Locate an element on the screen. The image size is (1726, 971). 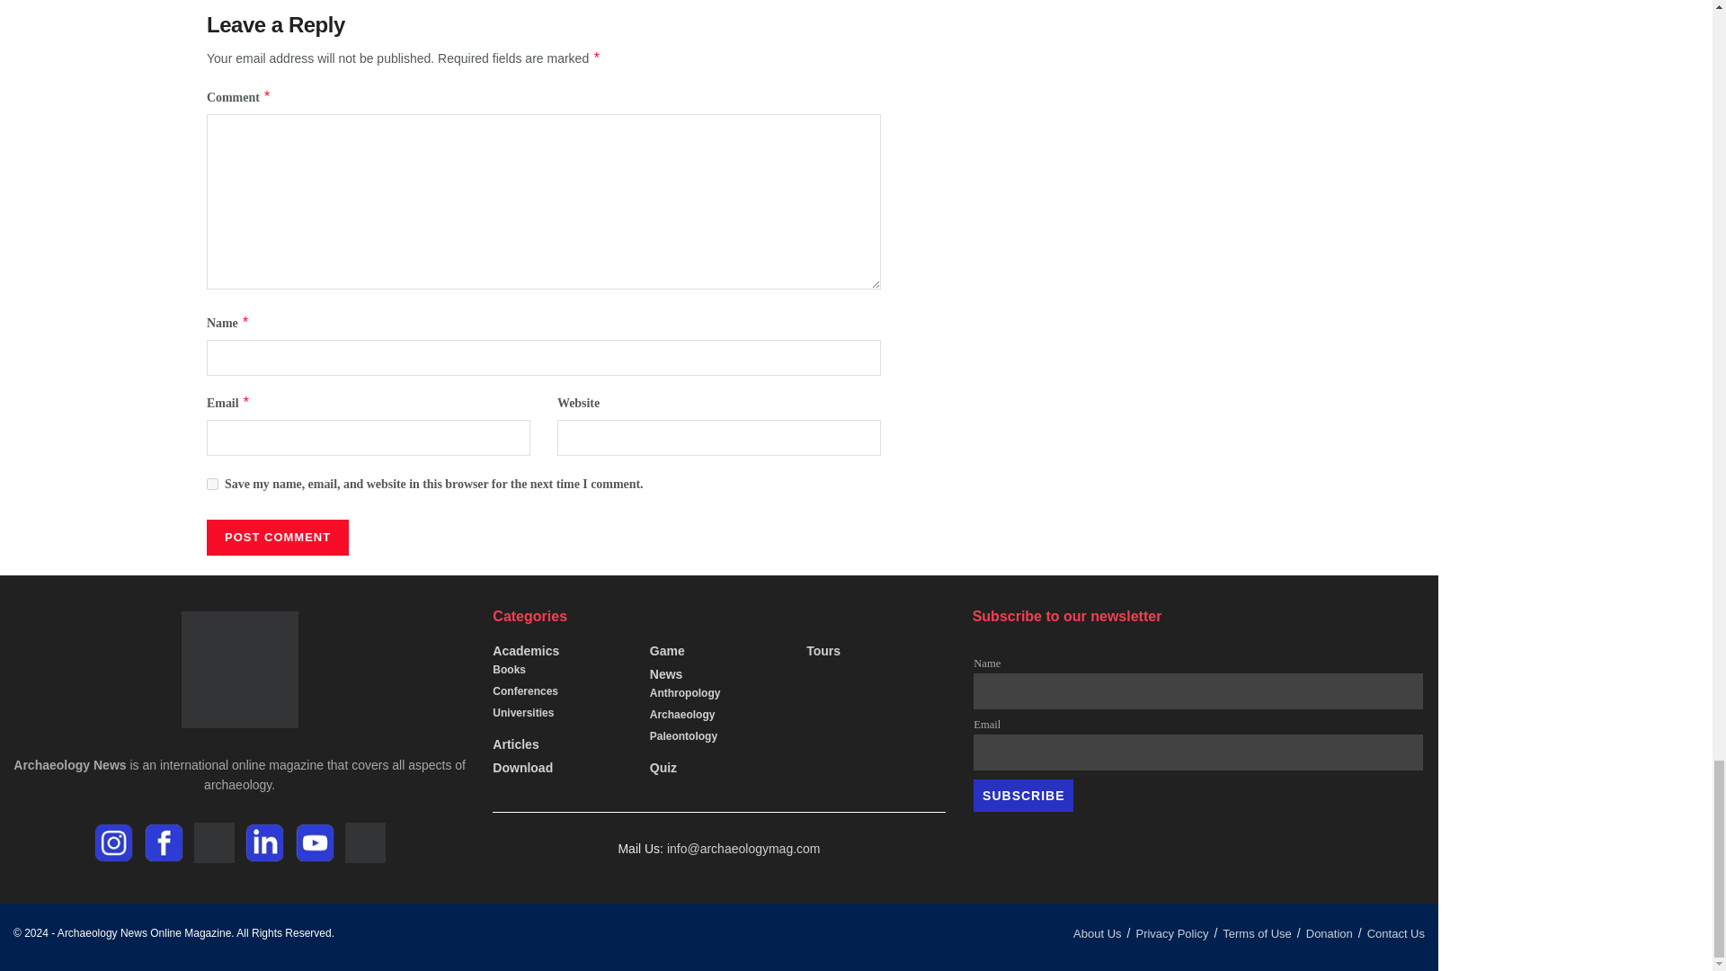
Subscribe is located at coordinates (1023, 795).